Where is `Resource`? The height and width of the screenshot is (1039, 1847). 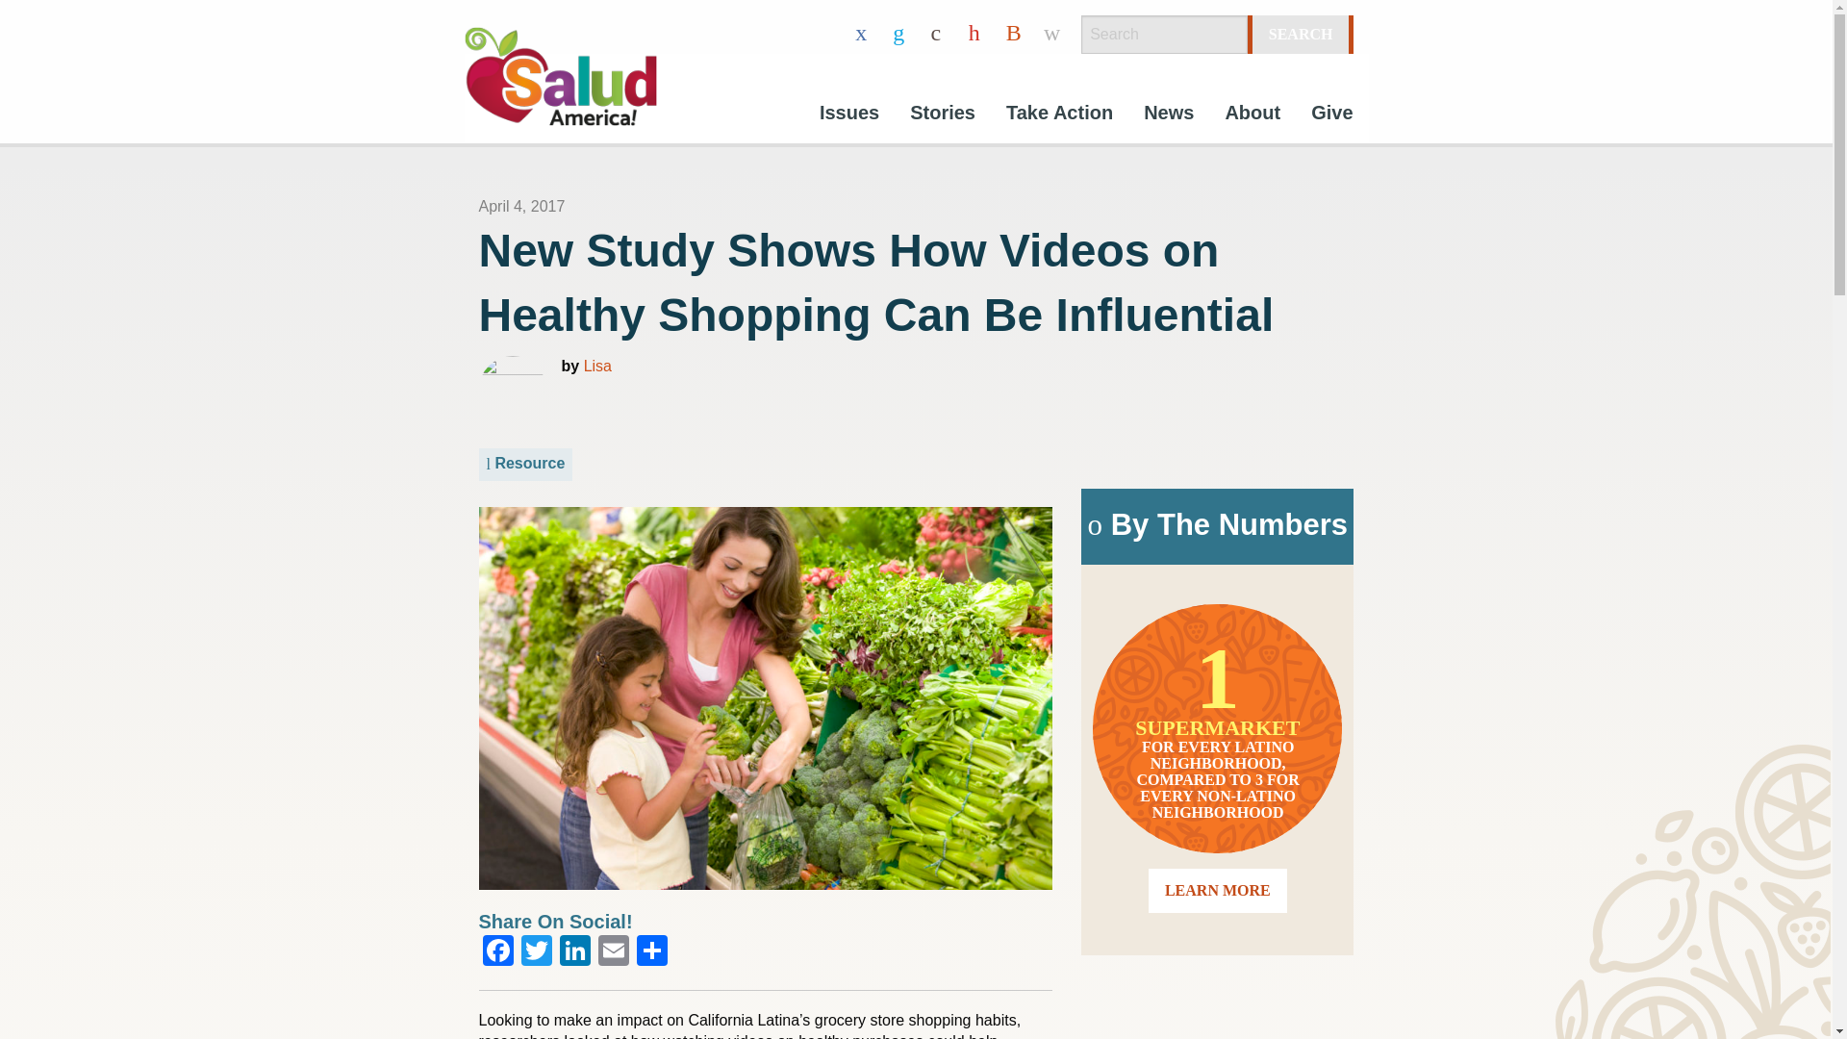 Resource is located at coordinates (525, 464).